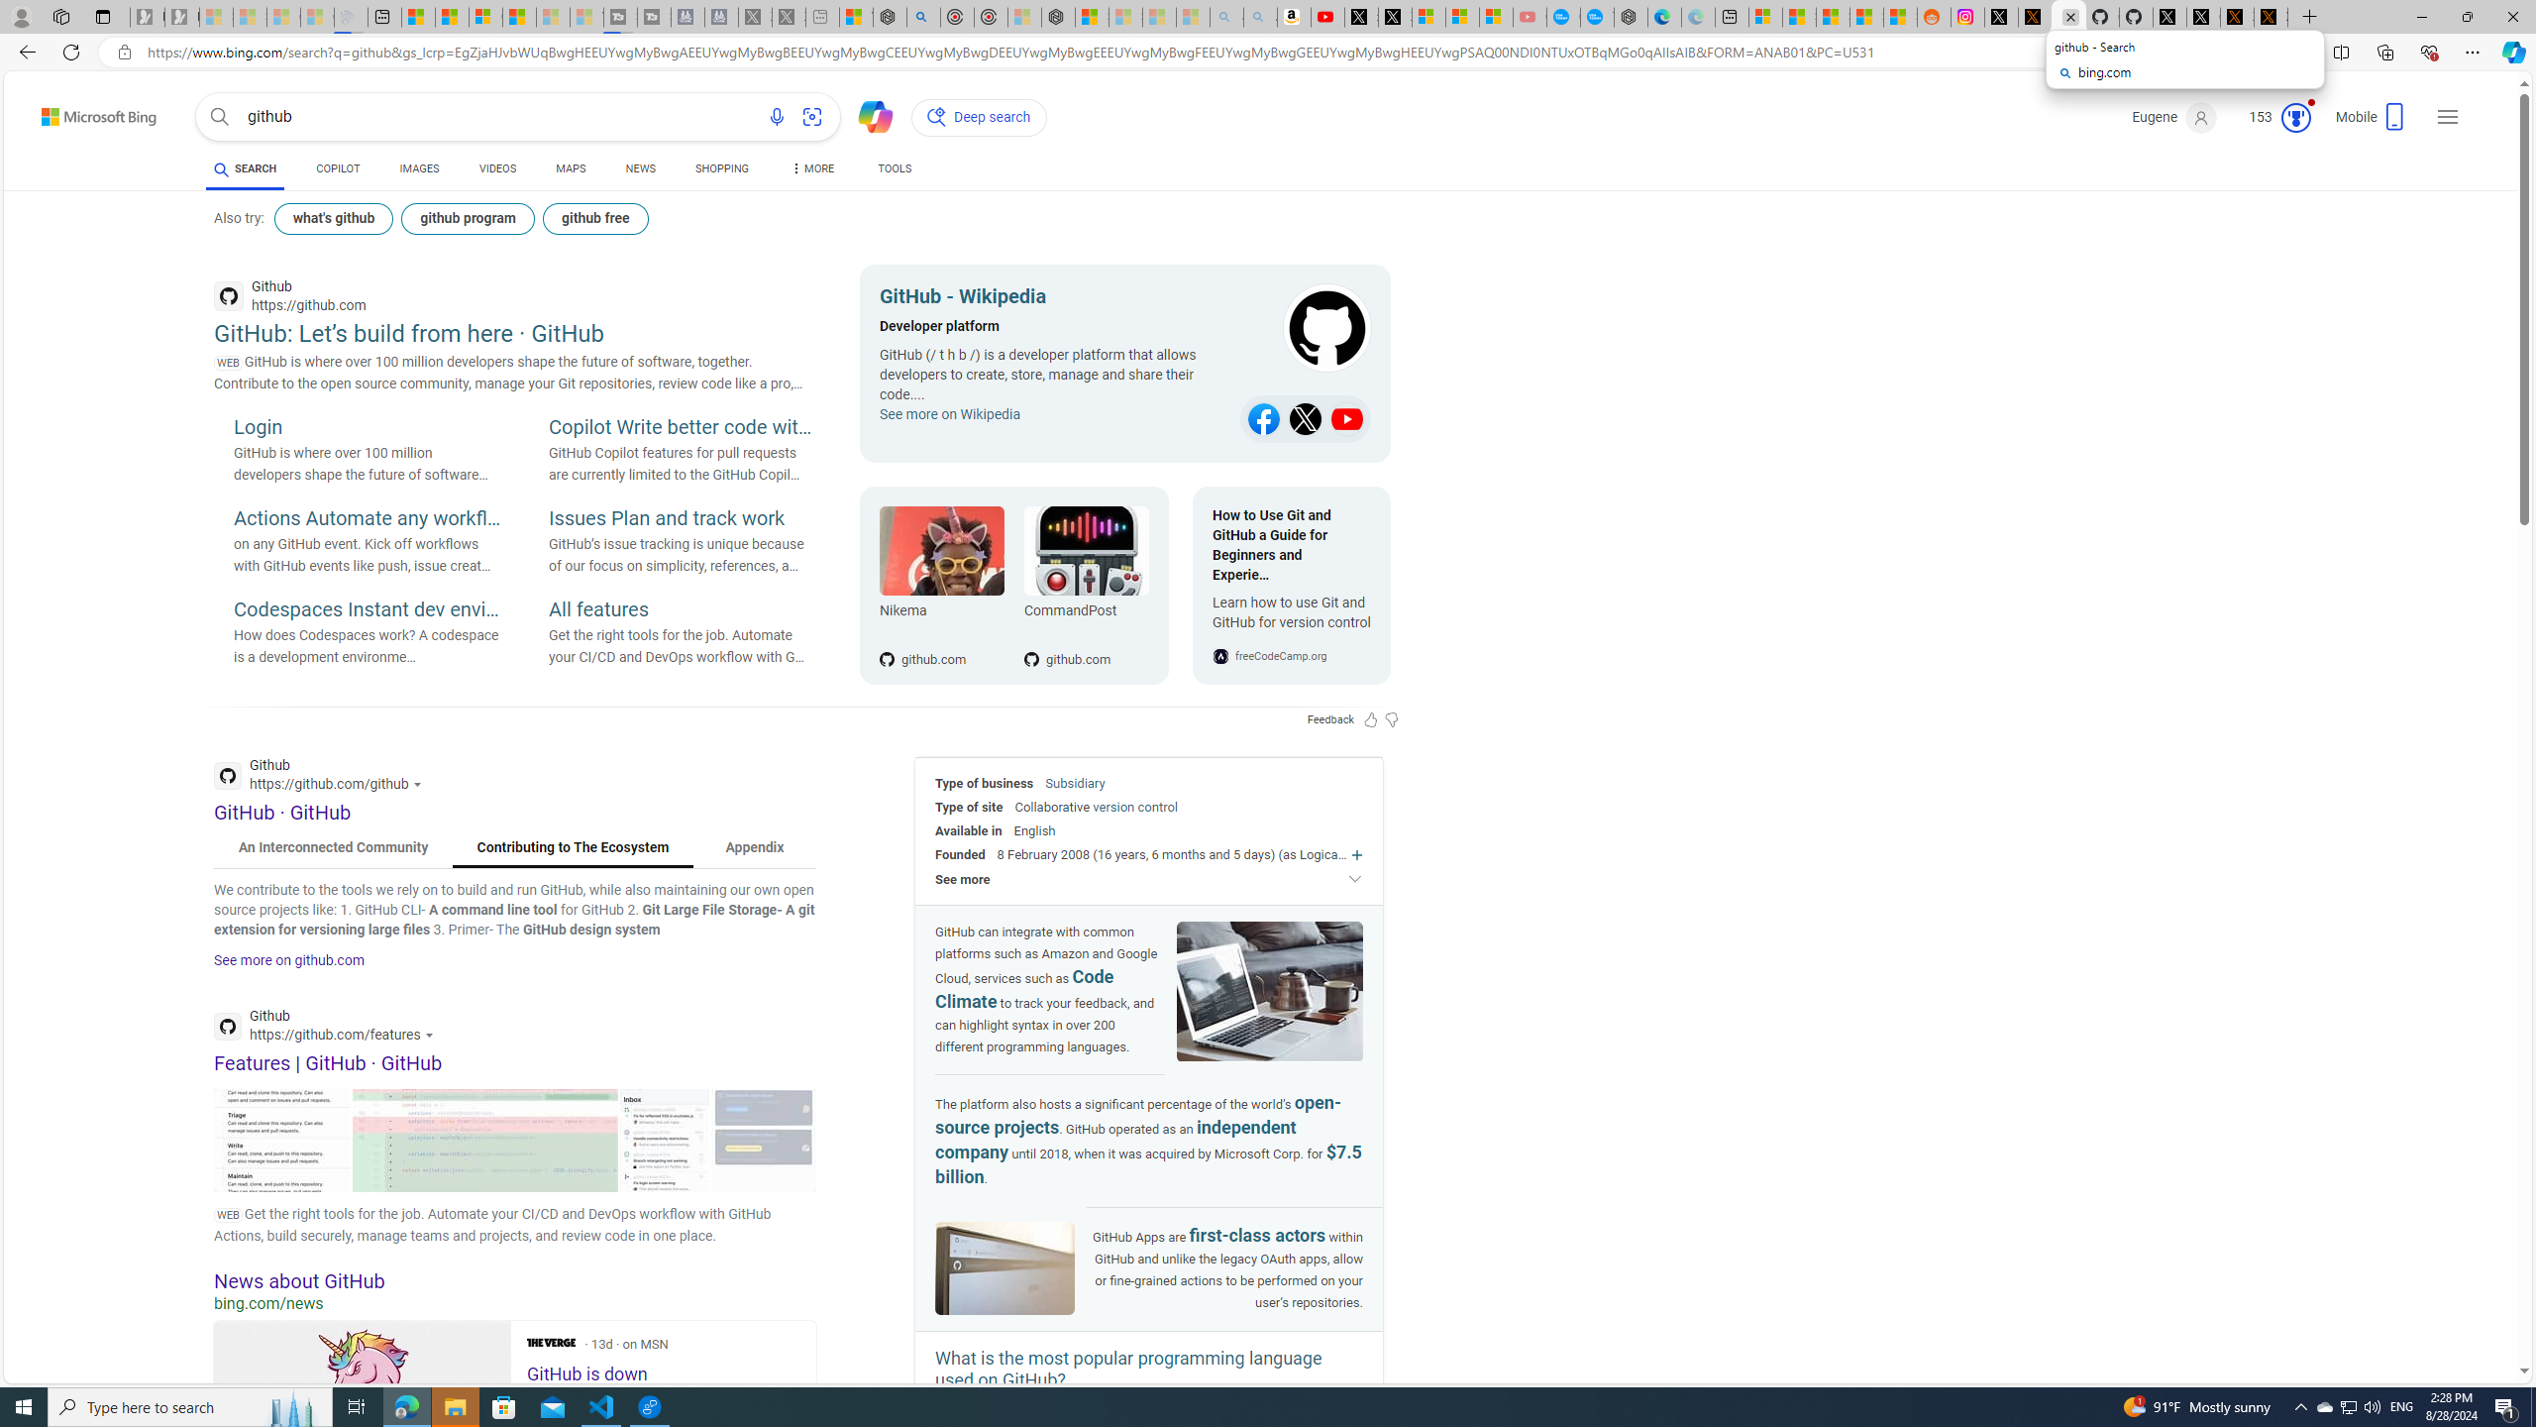 The width and height of the screenshot is (2536, 1427). What do you see at coordinates (1086, 627) in the screenshot?
I see `github.com` at bounding box center [1086, 627].